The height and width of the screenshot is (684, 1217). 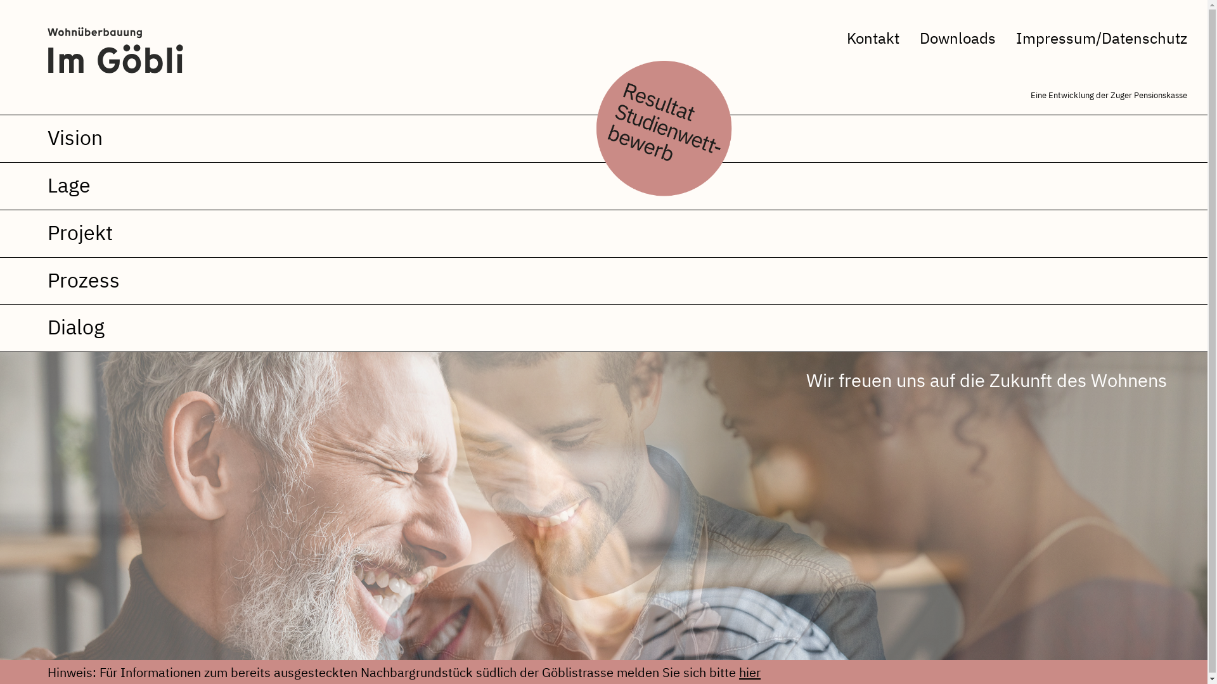 I want to click on Impressum/Datenschutz, so click(x=1102, y=38).